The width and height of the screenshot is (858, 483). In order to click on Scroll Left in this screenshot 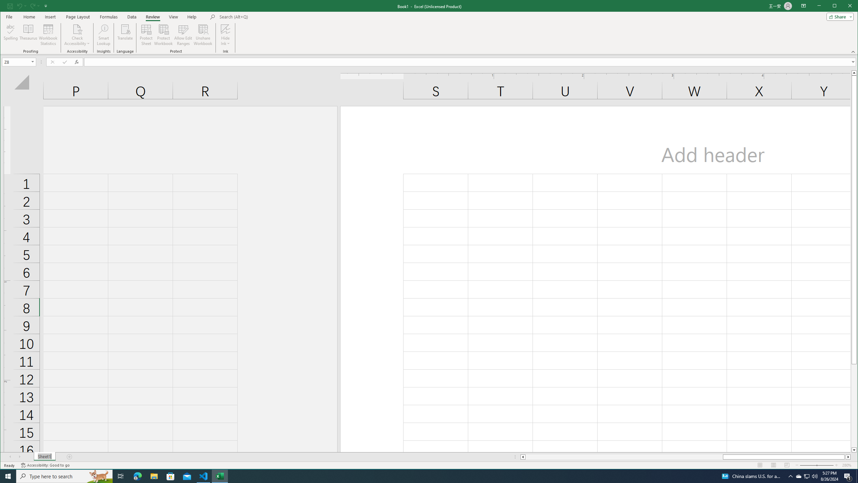, I will do `click(11, 457)`.